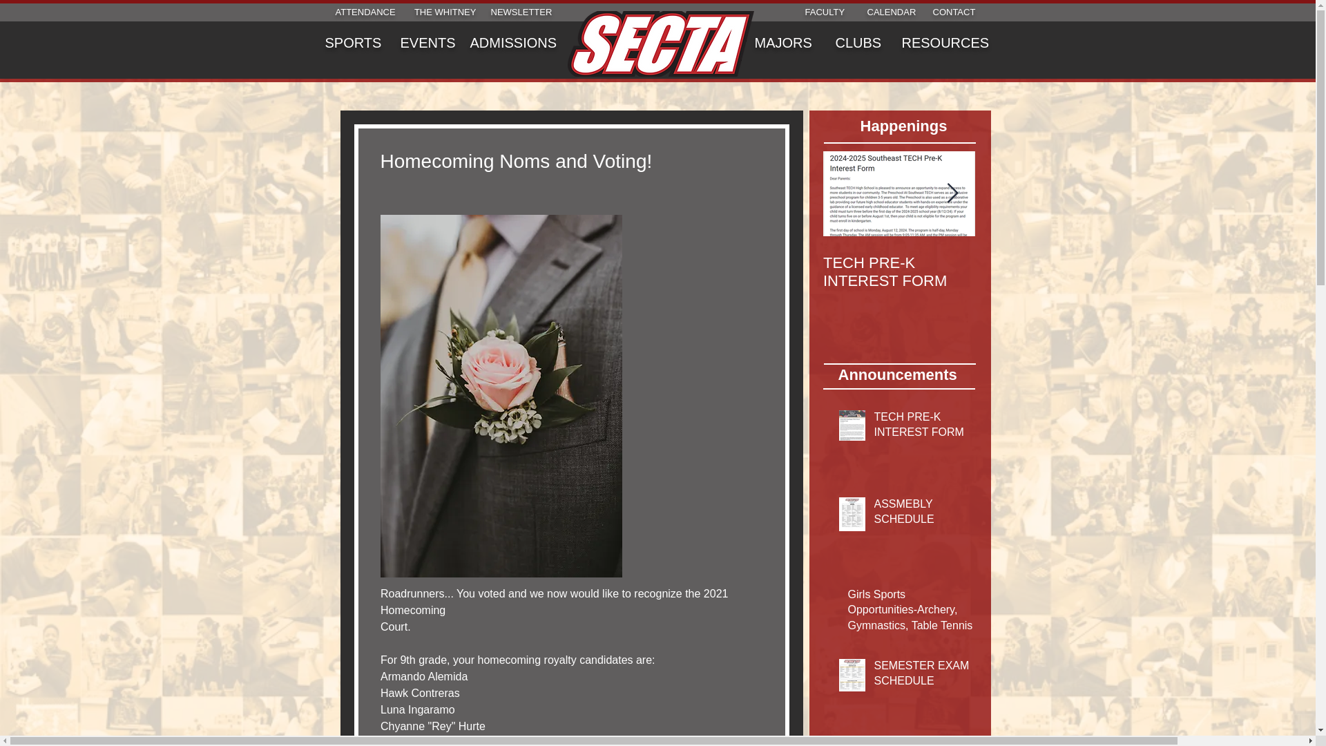 The height and width of the screenshot is (746, 1326). Describe the element at coordinates (428, 43) in the screenshot. I see `EVENTS` at that location.